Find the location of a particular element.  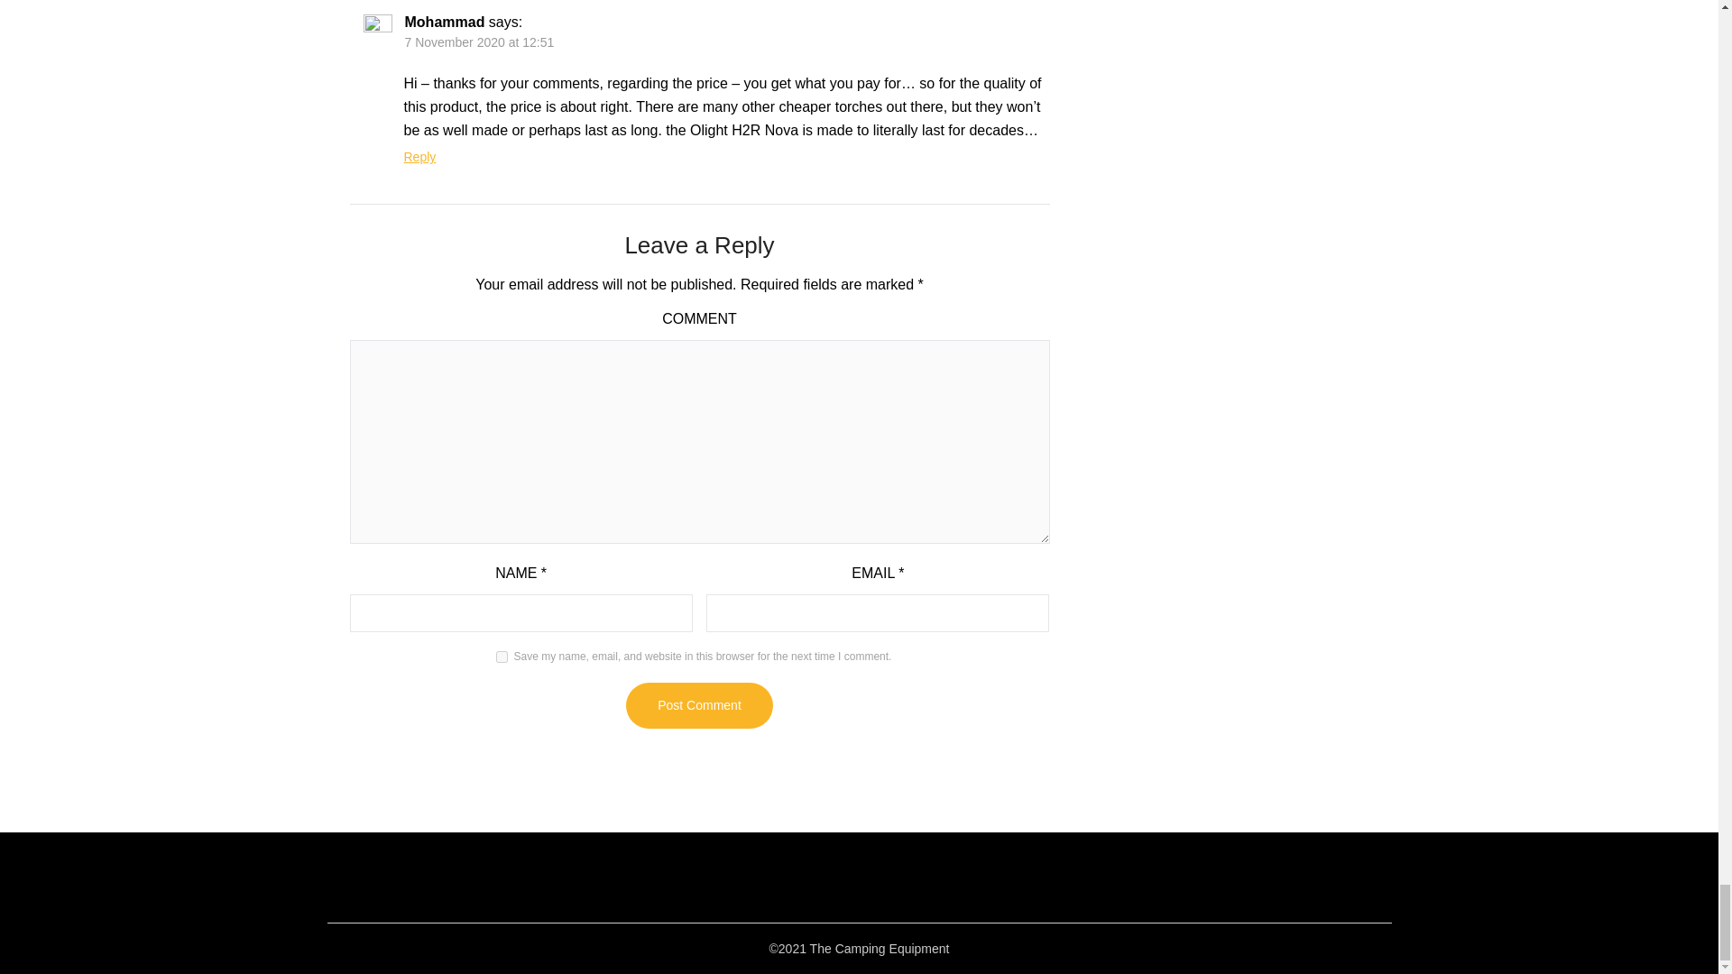

Post Comment is located at coordinates (698, 705).